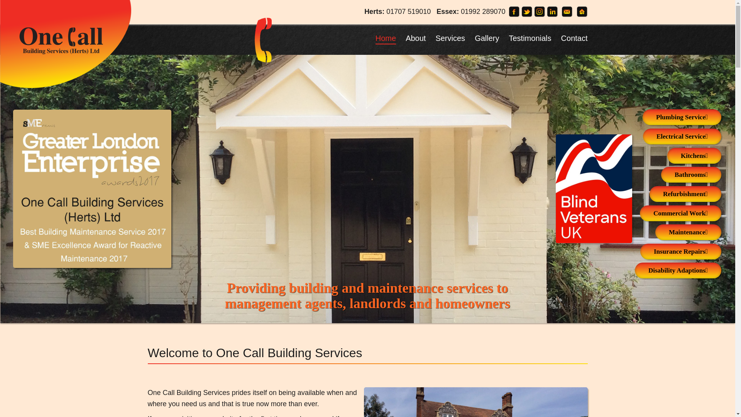  I want to click on Go Back to our home page, so click(582, 10).